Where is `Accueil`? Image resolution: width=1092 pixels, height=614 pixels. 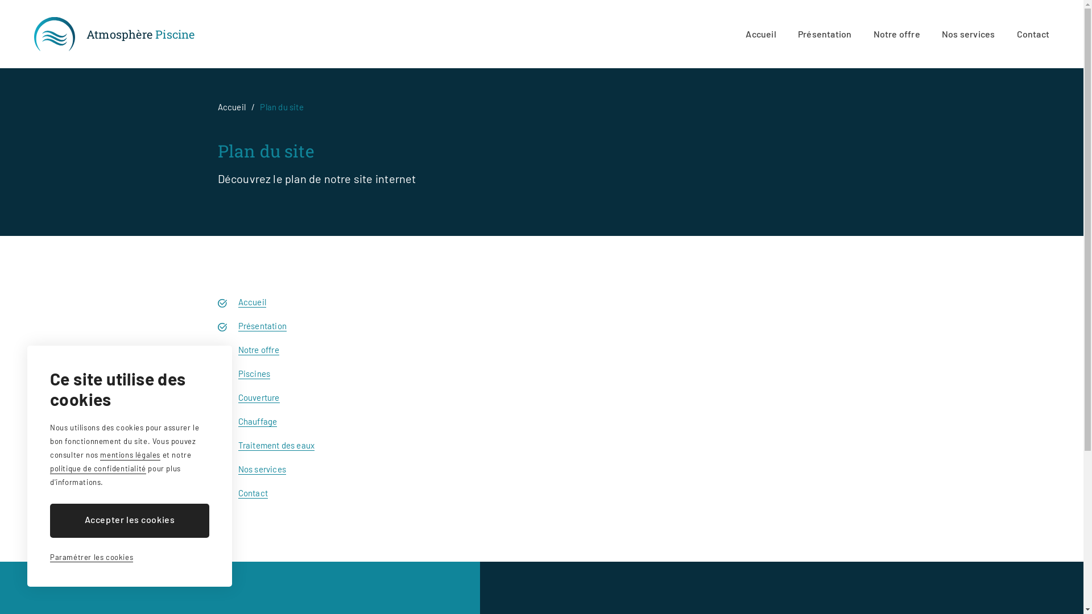
Accueil is located at coordinates (761, 34).